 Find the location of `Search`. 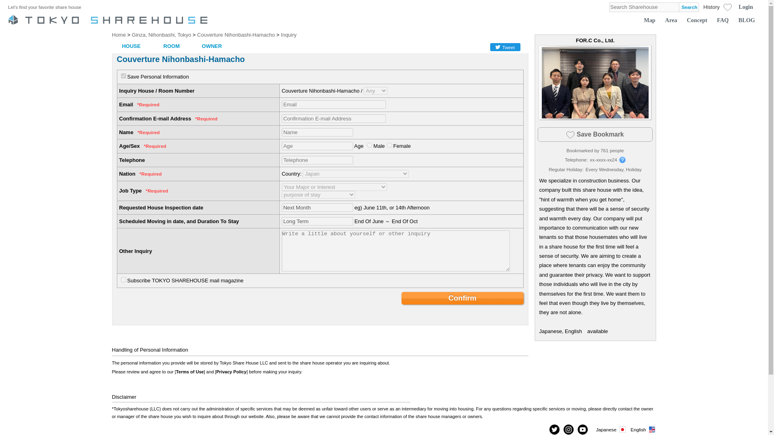

Search is located at coordinates (689, 7).